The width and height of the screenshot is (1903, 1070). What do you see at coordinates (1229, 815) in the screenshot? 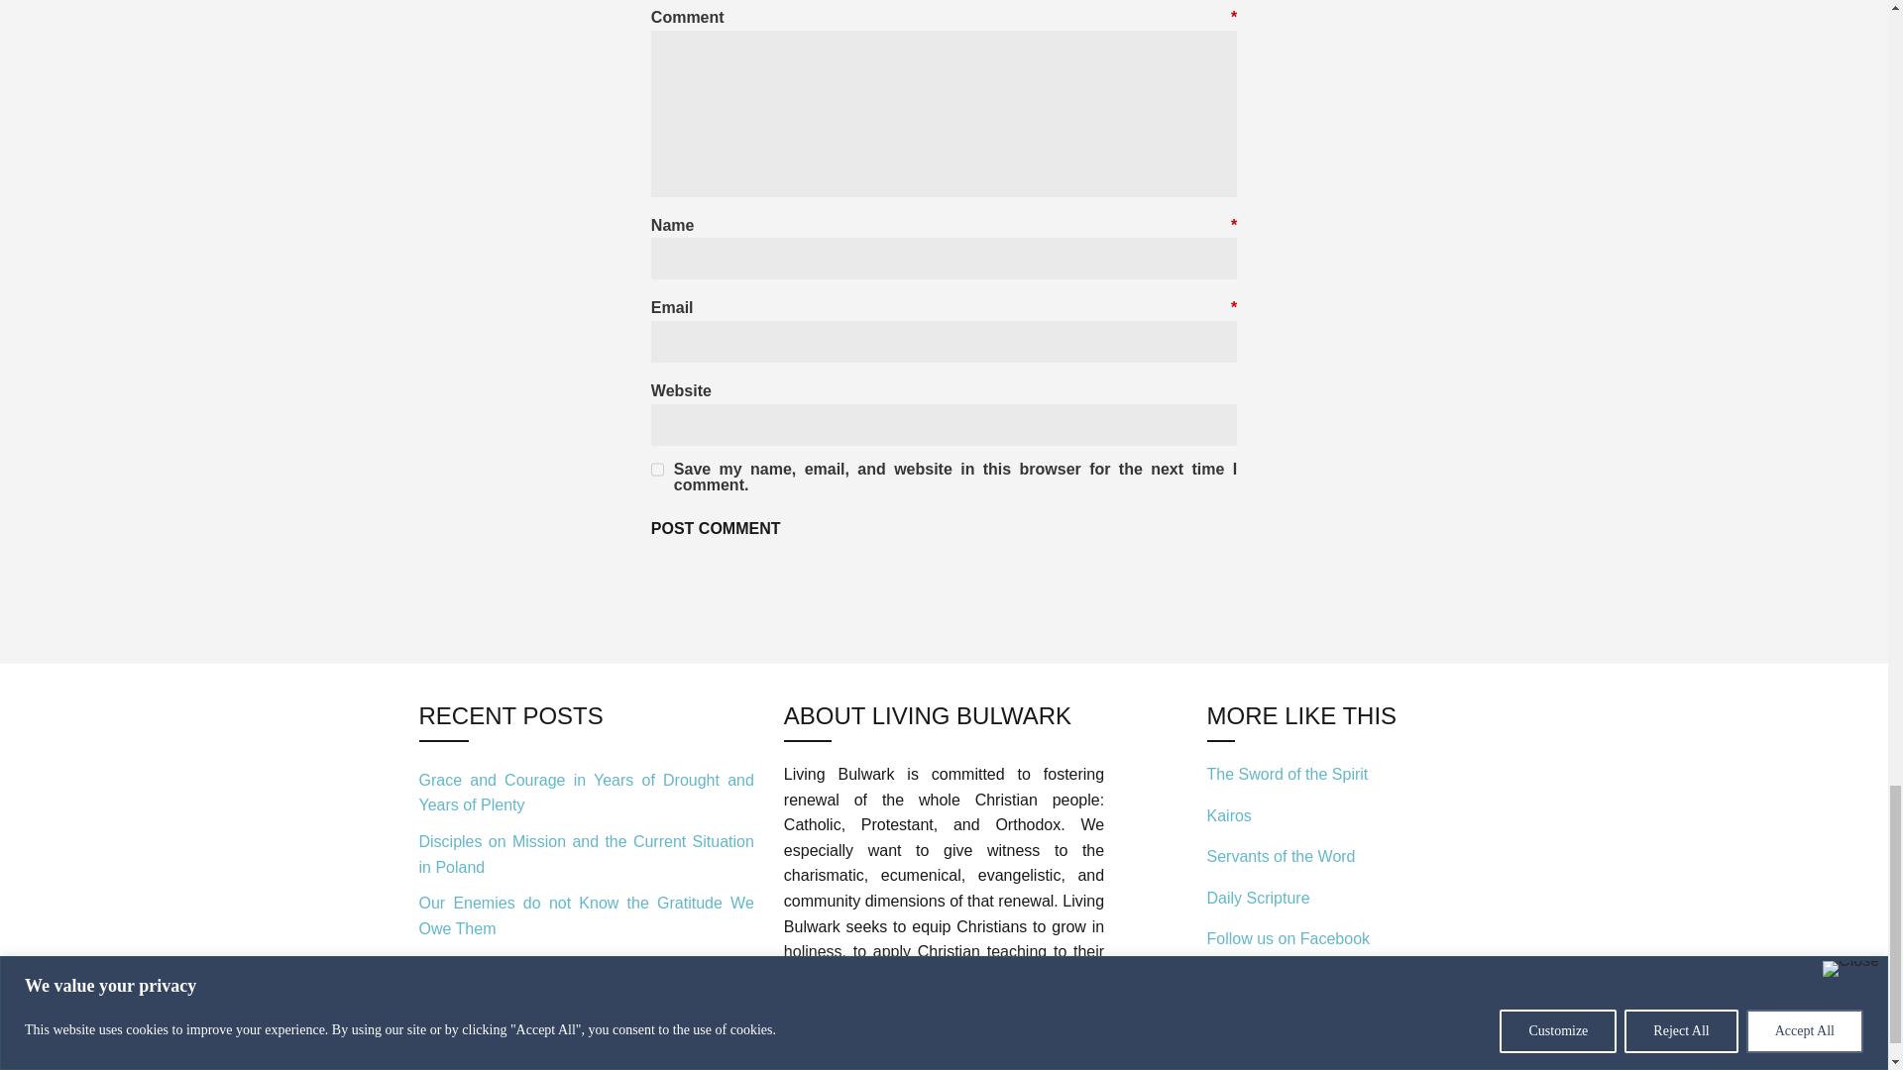
I see `Kairos` at bounding box center [1229, 815].